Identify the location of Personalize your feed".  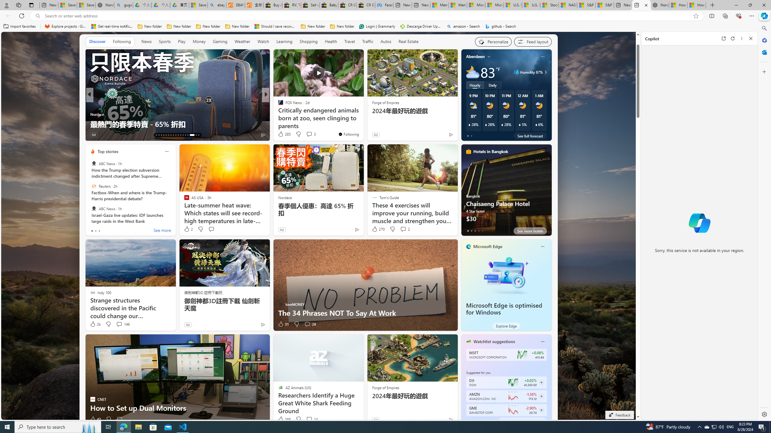
(493, 41).